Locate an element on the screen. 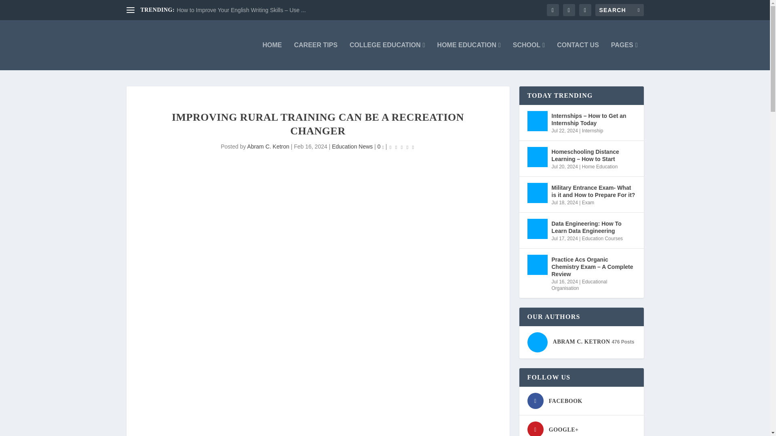 This screenshot has height=436, width=776. HOME EDUCATION is located at coordinates (469, 56).